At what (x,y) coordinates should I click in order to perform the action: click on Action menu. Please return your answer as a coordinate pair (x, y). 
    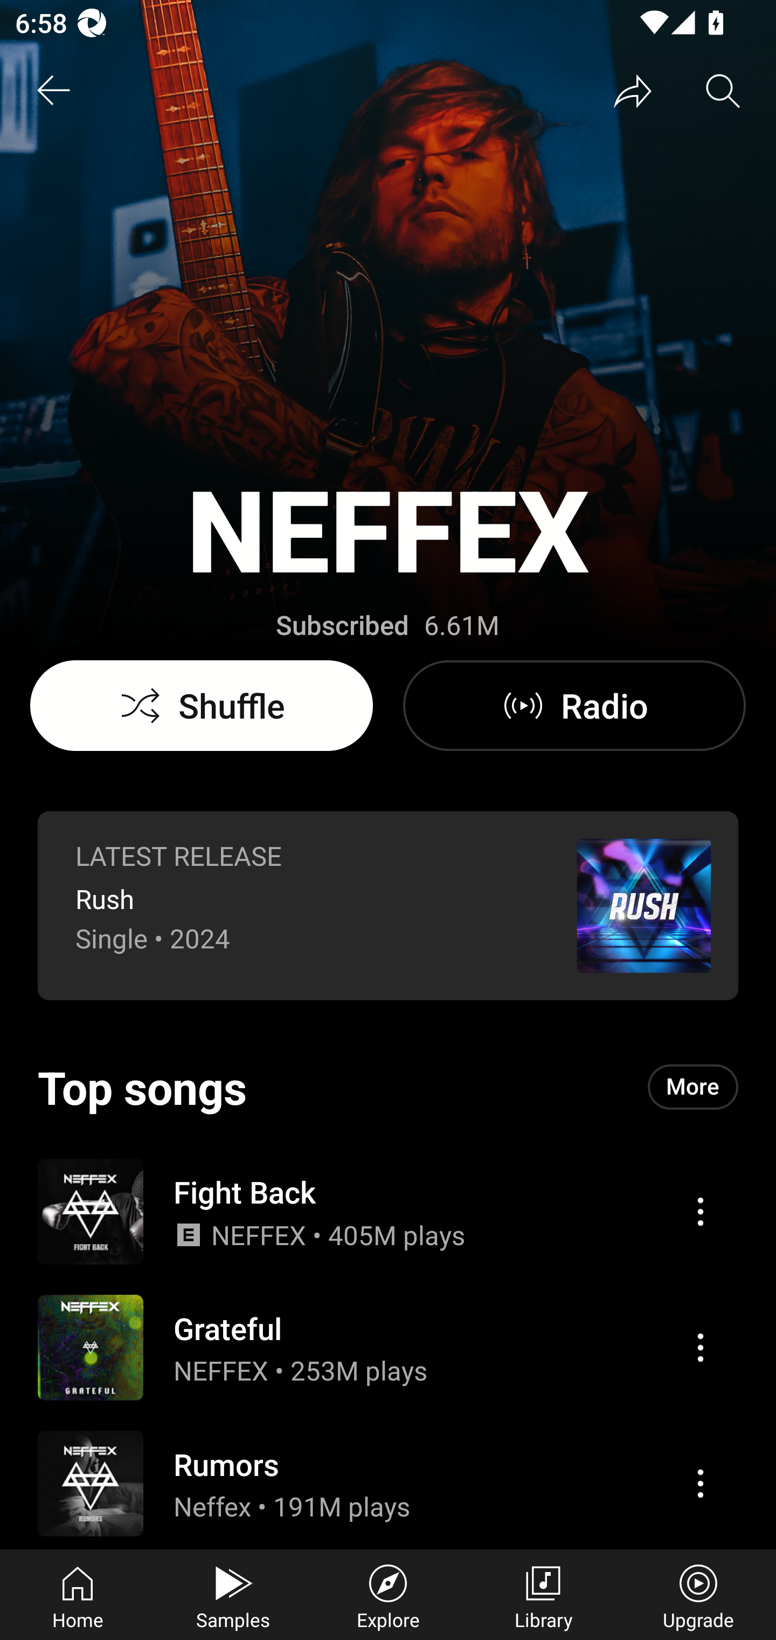
    Looking at the image, I should click on (388, 1482).